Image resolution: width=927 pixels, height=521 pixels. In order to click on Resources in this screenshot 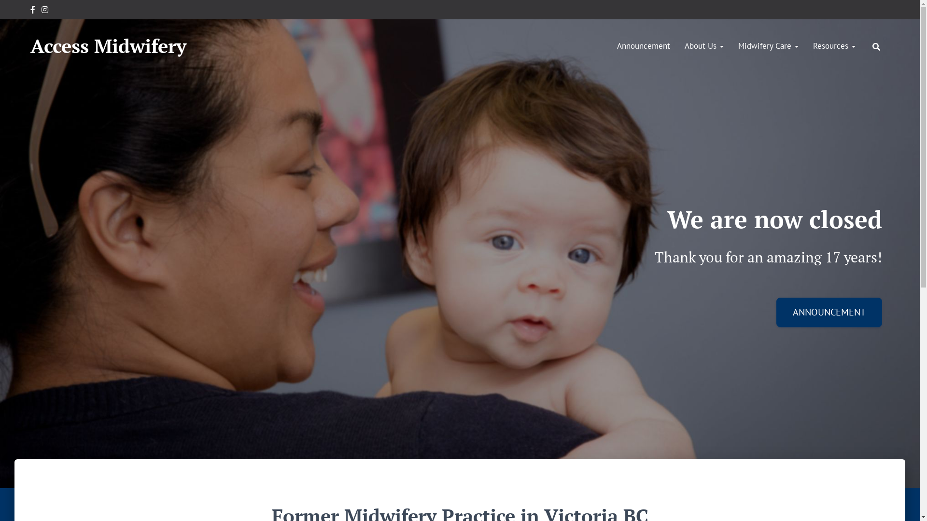, I will do `click(834, 46)`.